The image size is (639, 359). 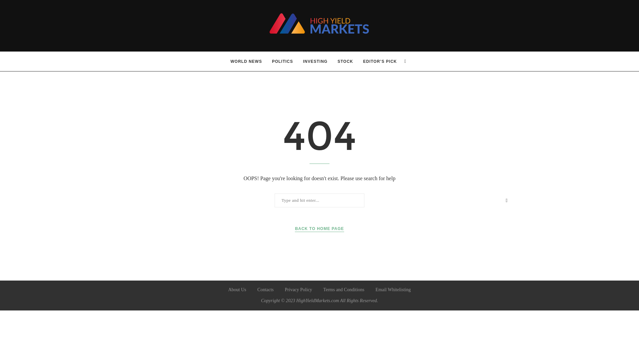 I want to click on WORLD NEWS, so click(x=246, y=61).